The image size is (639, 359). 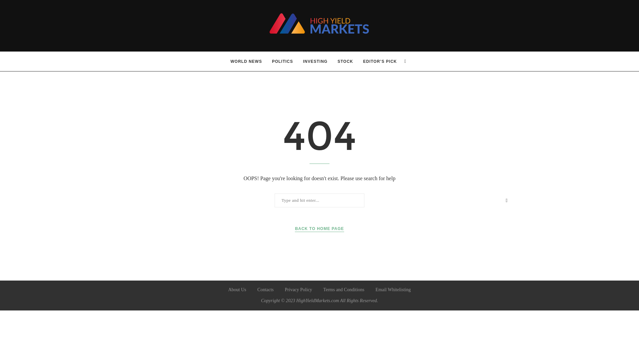 I want to click on WORLD NEWS, so click(x=246, y=61).